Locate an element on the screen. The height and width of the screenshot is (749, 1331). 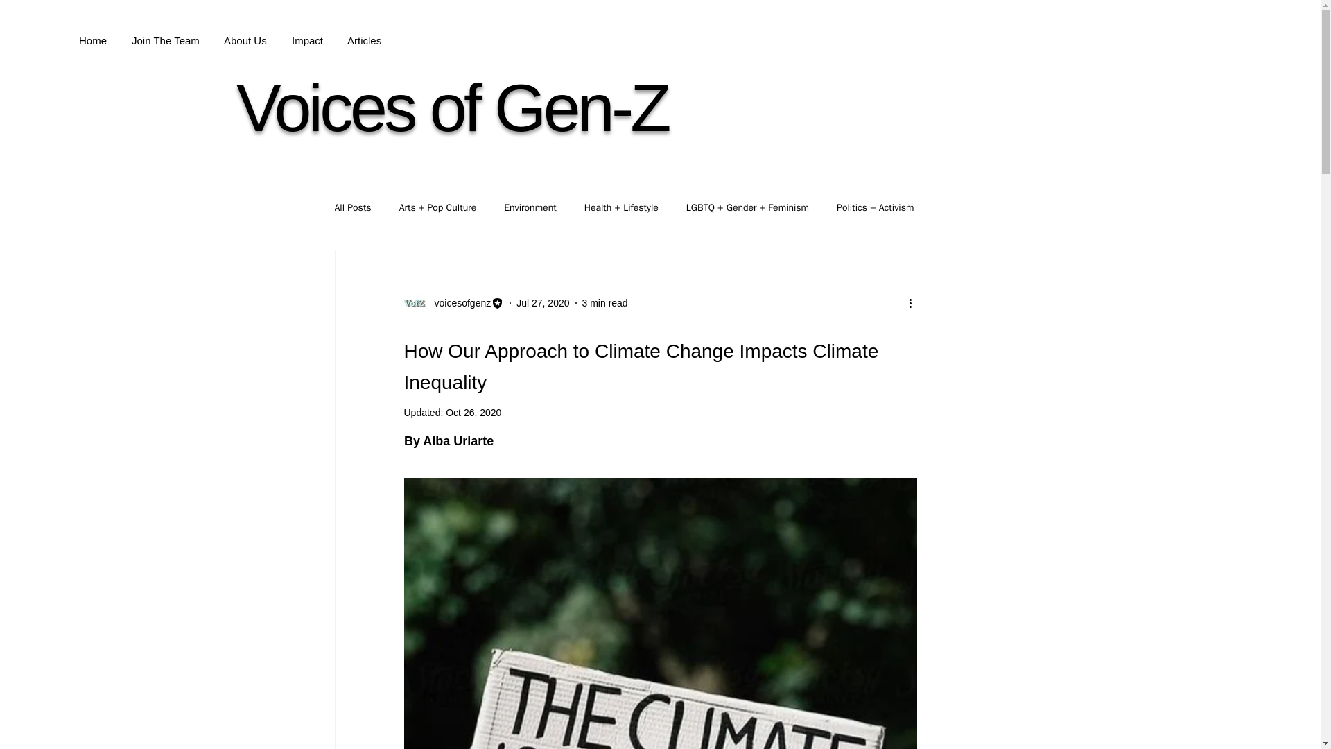
About Us is located at coordinates (245, 34).